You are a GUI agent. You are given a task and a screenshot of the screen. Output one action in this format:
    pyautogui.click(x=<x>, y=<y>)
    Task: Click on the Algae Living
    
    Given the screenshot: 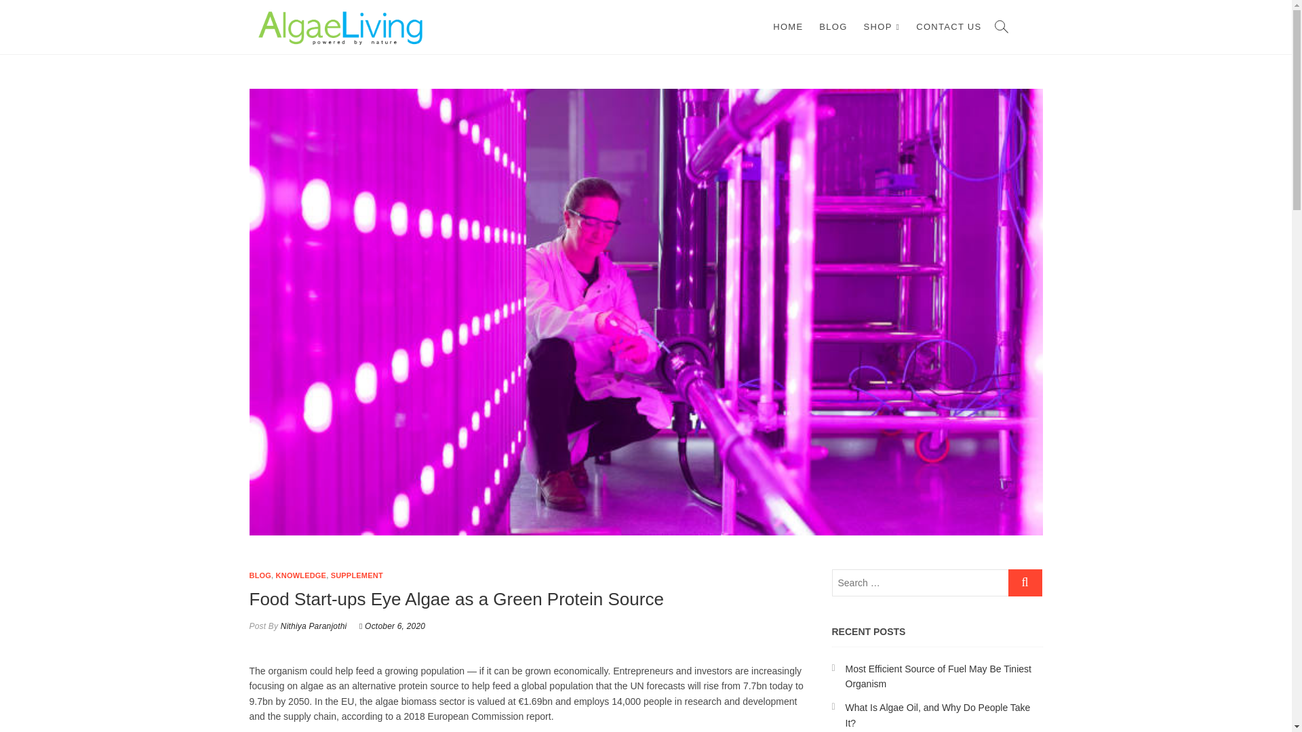 What is the action you would take?
    pyautogui.click(x=503, y=23)
    